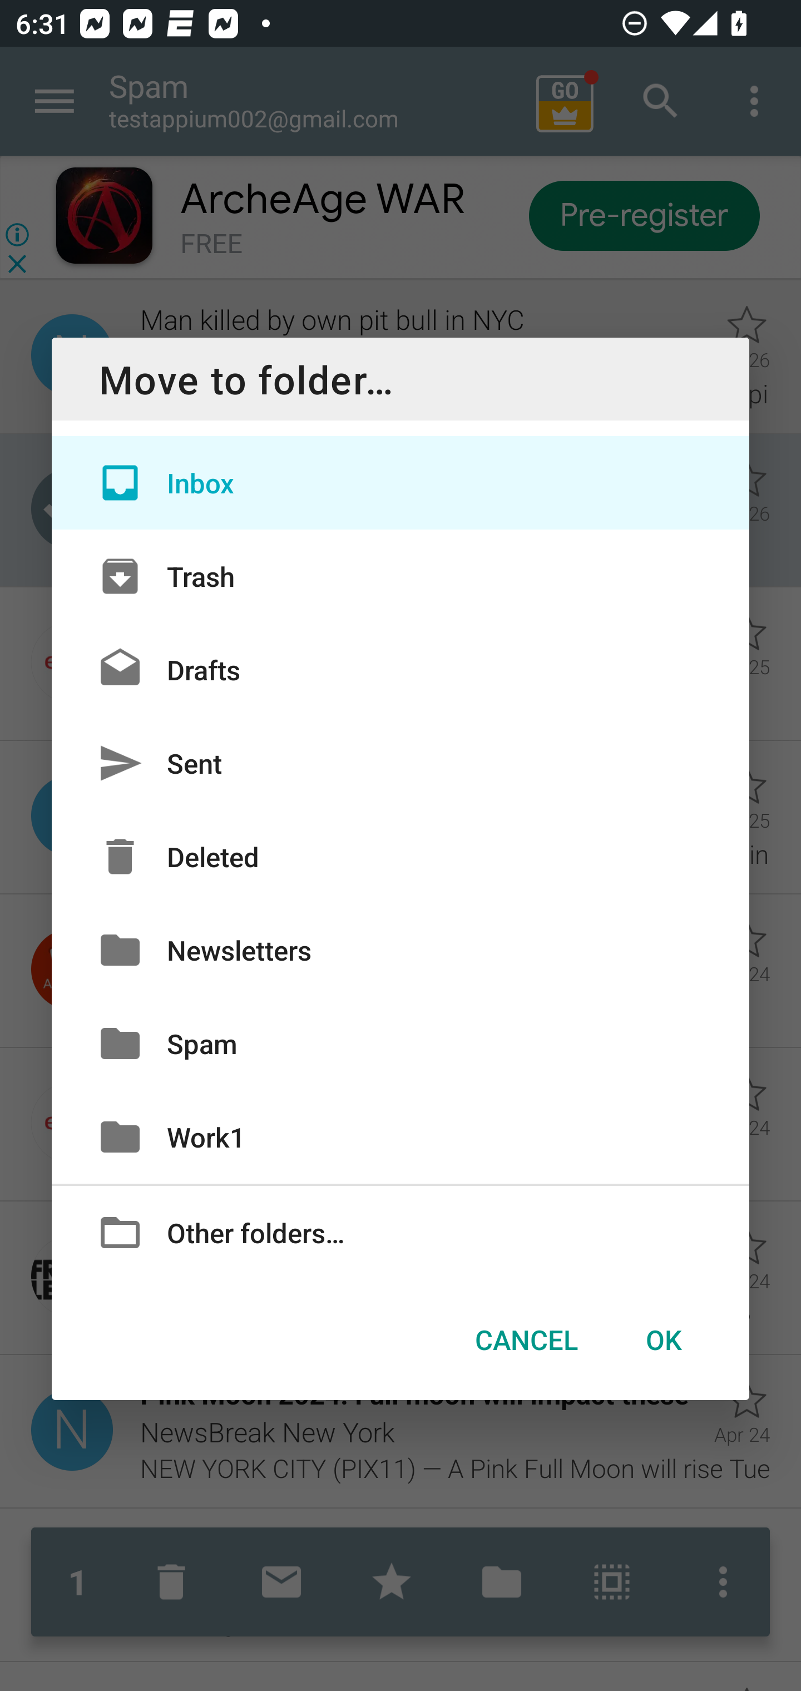 Image resolution: width=801 pixels, height=1691 pixels. Describe the element at coordinates (400, 669) in the screenshot. I see `Drafts` at that location.